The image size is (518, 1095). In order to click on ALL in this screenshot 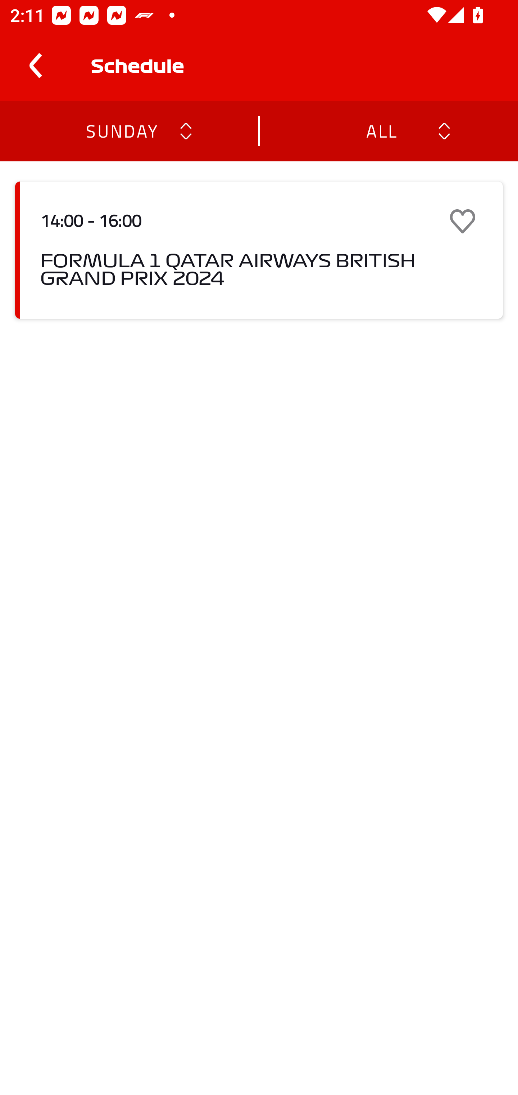, I will do `click(381, 130)`.